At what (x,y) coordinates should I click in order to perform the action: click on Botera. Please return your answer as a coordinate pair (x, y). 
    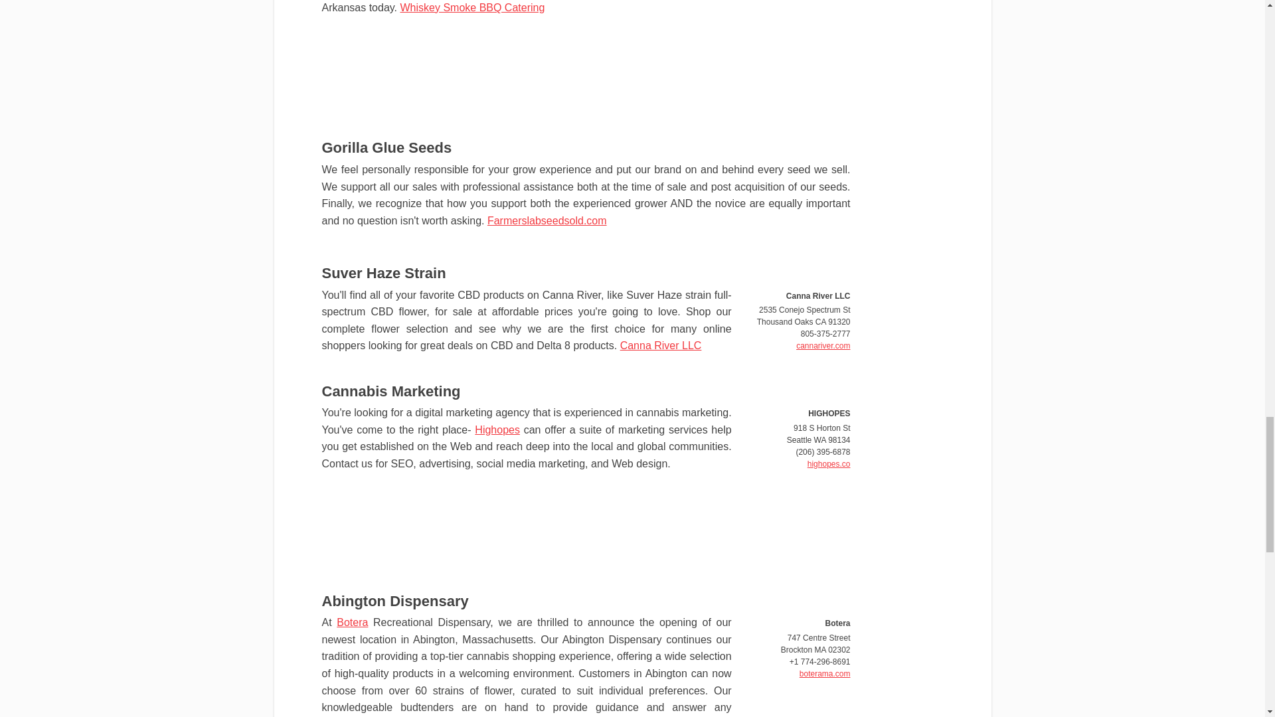
    Looking at the image, I should click on (352, 622).